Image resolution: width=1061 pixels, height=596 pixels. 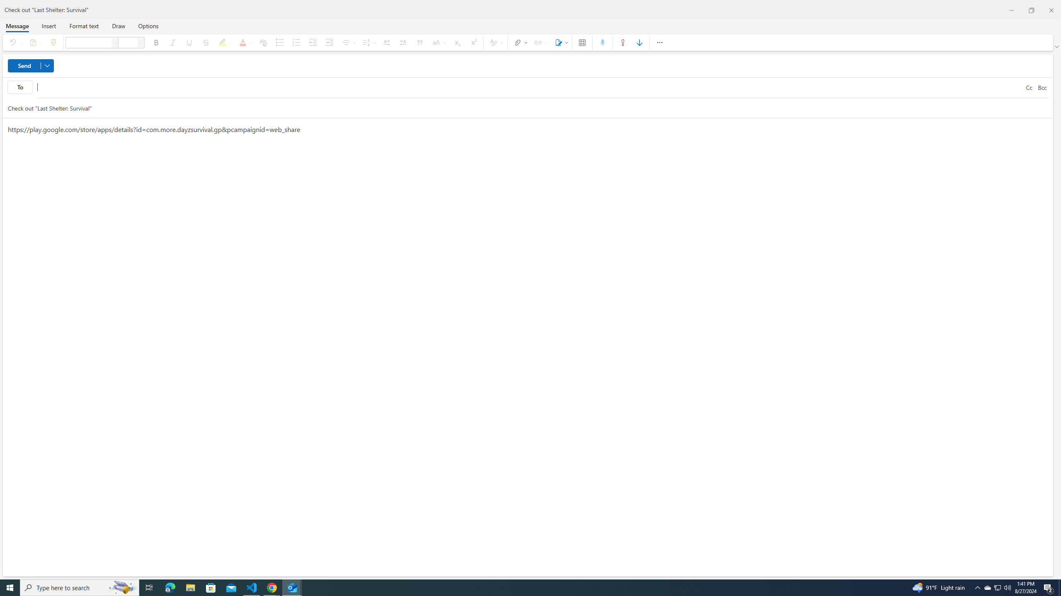 I want to click on Font size, so click(x=128, y=42).